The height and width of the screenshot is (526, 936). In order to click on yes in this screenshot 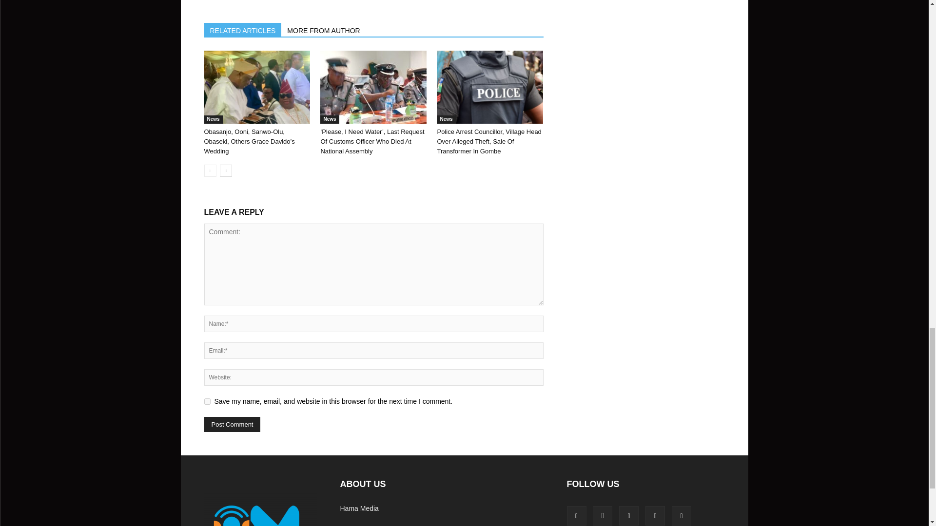, I will do `click(207, 401)`.